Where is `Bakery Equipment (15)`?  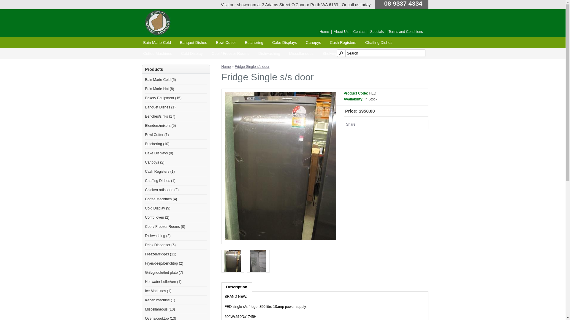 Bakery Equipment (15) is located at coordinates (163, 98).